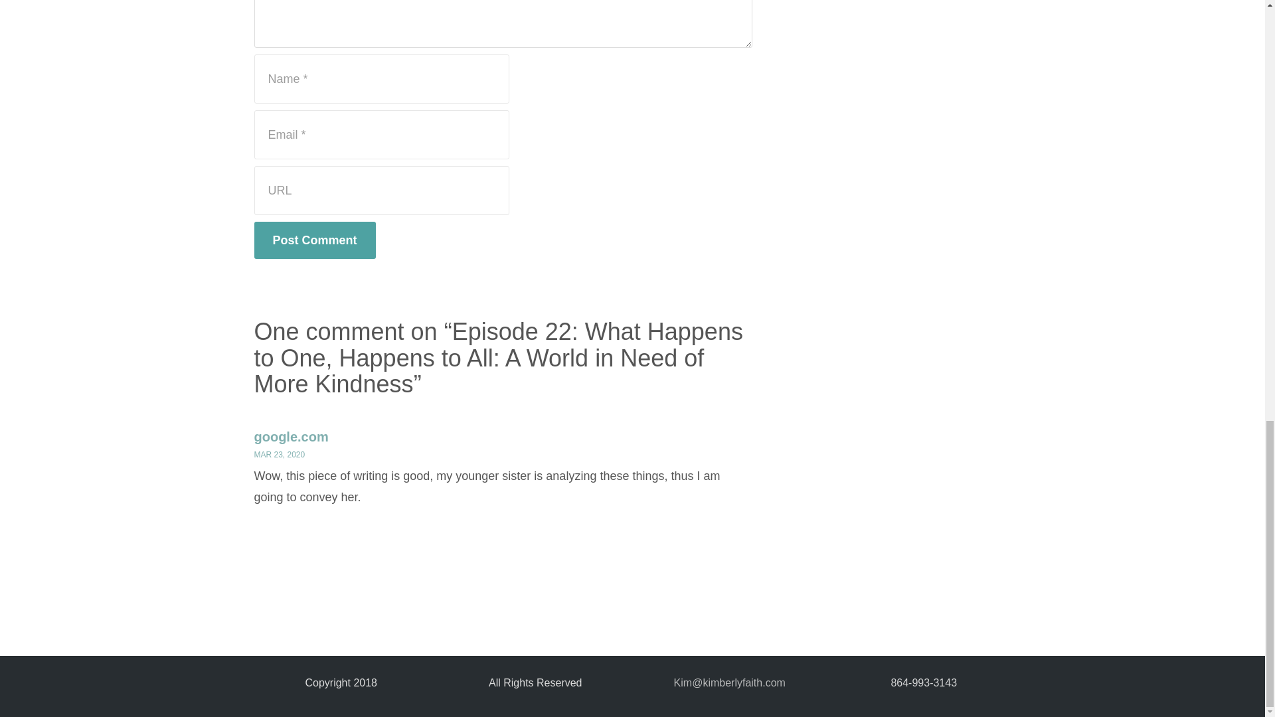  Describe the element at coordinates (730, 525) in the screenshot. I see `Reply` at that location.